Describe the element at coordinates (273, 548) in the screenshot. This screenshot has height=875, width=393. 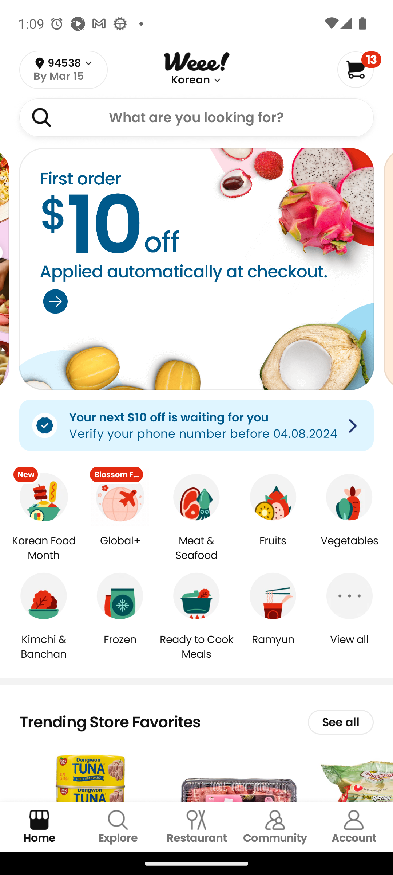
I see `Fruits` at that location.